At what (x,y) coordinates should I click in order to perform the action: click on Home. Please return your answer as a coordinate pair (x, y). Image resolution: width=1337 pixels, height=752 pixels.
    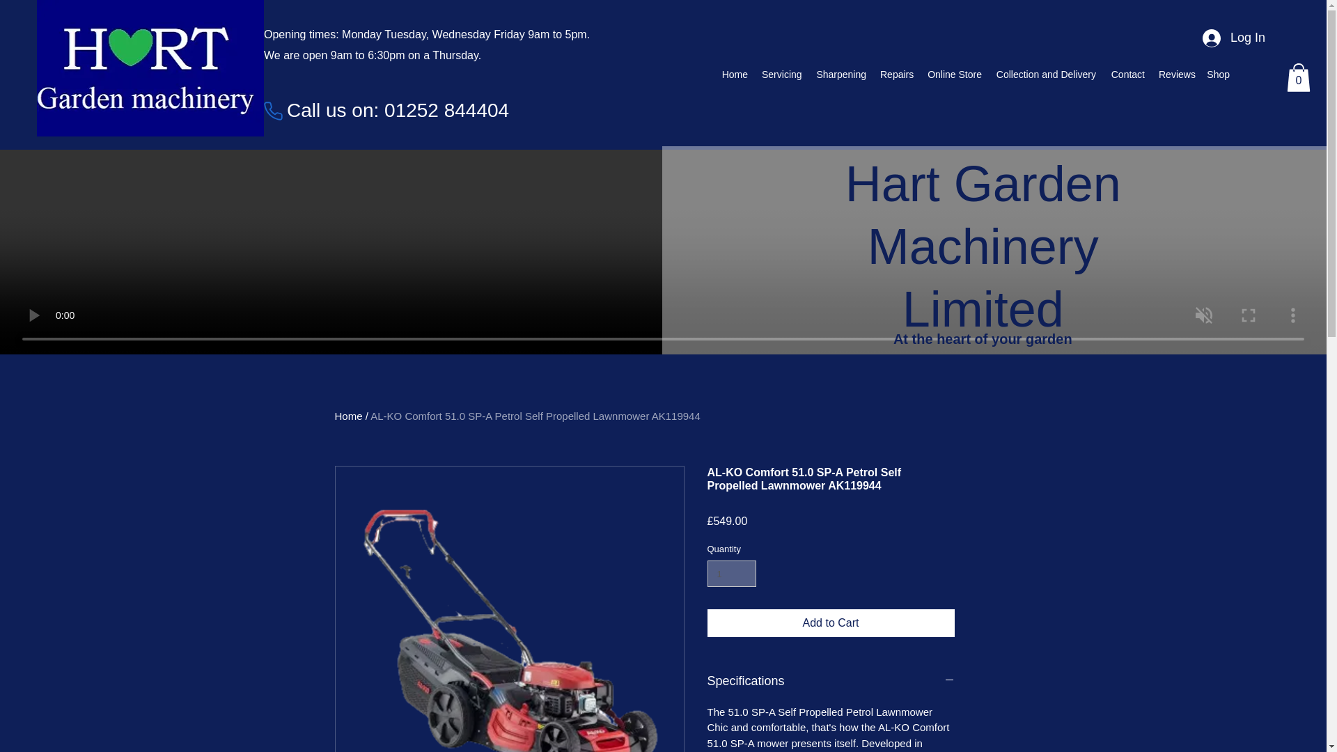
    Looking at the image, I should click on (348, 415).